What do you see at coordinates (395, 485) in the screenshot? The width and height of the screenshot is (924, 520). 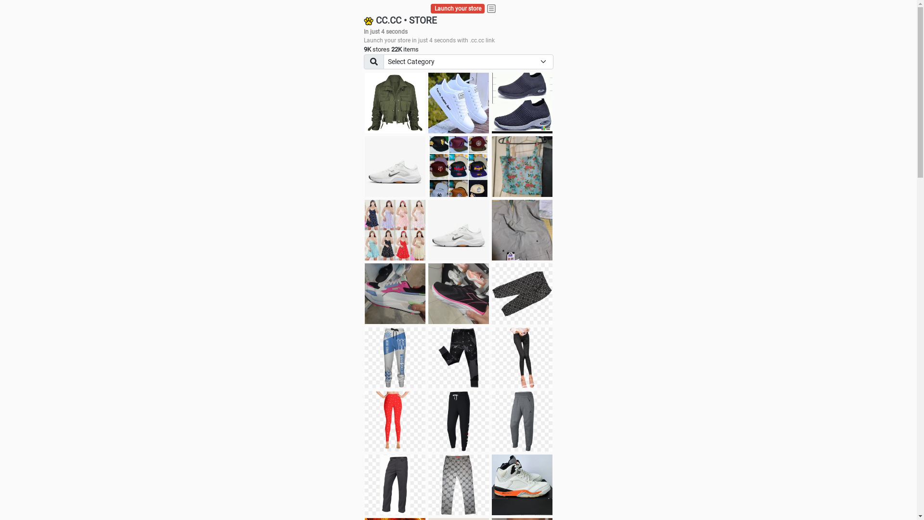 I see `Pant` at bounding box center [395, 485].